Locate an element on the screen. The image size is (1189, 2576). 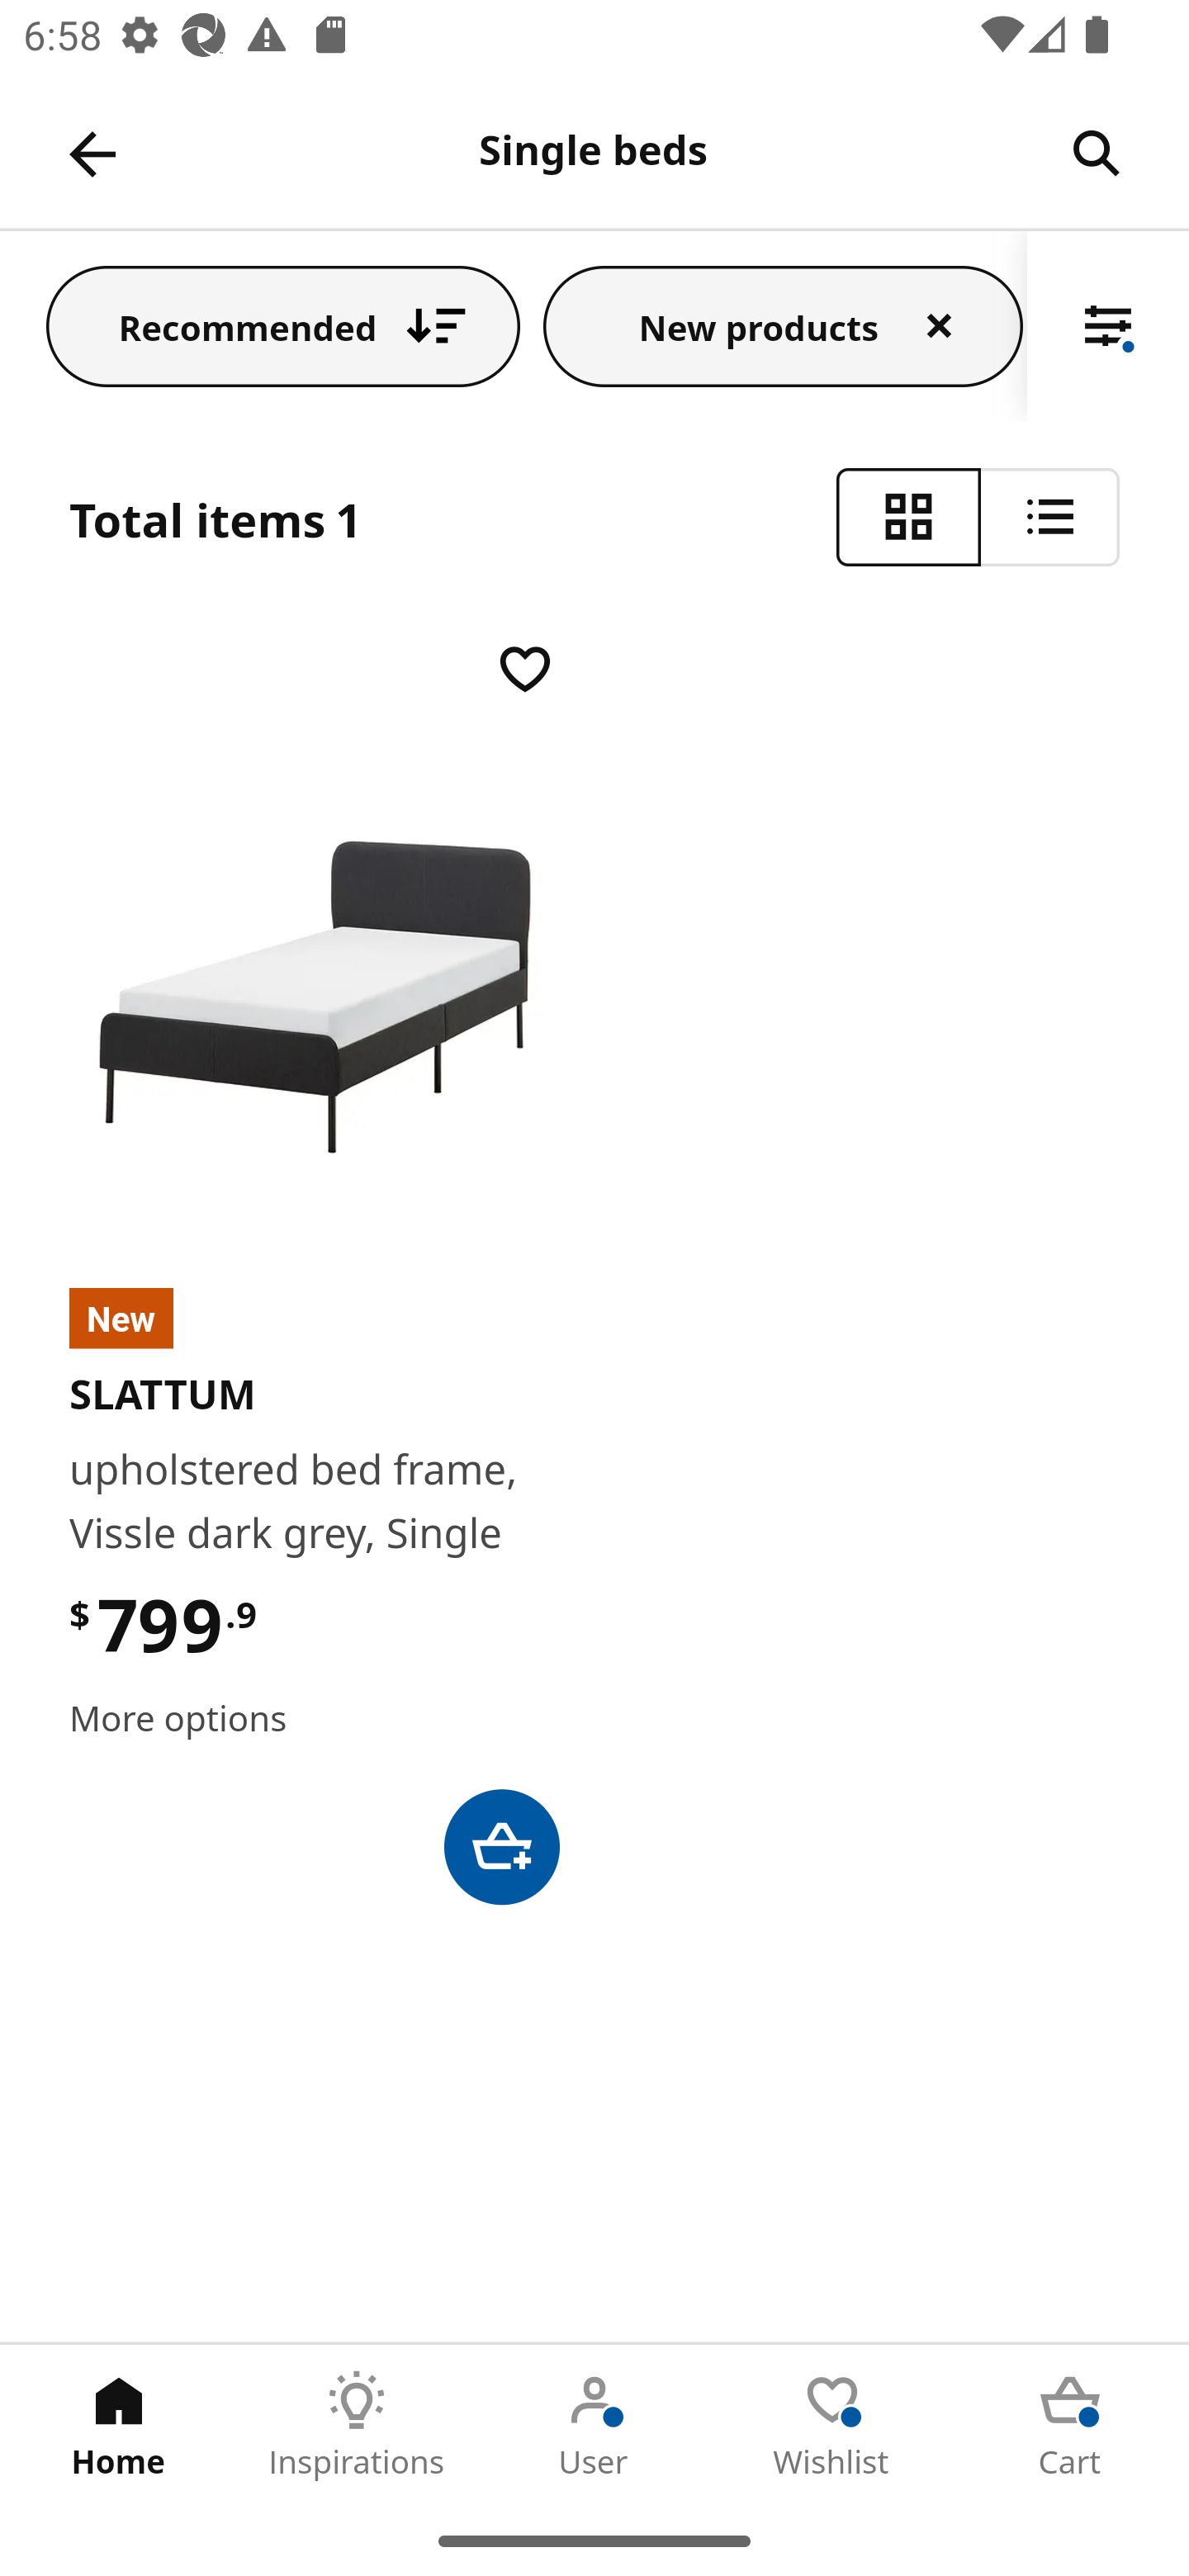
Cart
Tab 5 of 5 is located at coordinates (1070, 2425).